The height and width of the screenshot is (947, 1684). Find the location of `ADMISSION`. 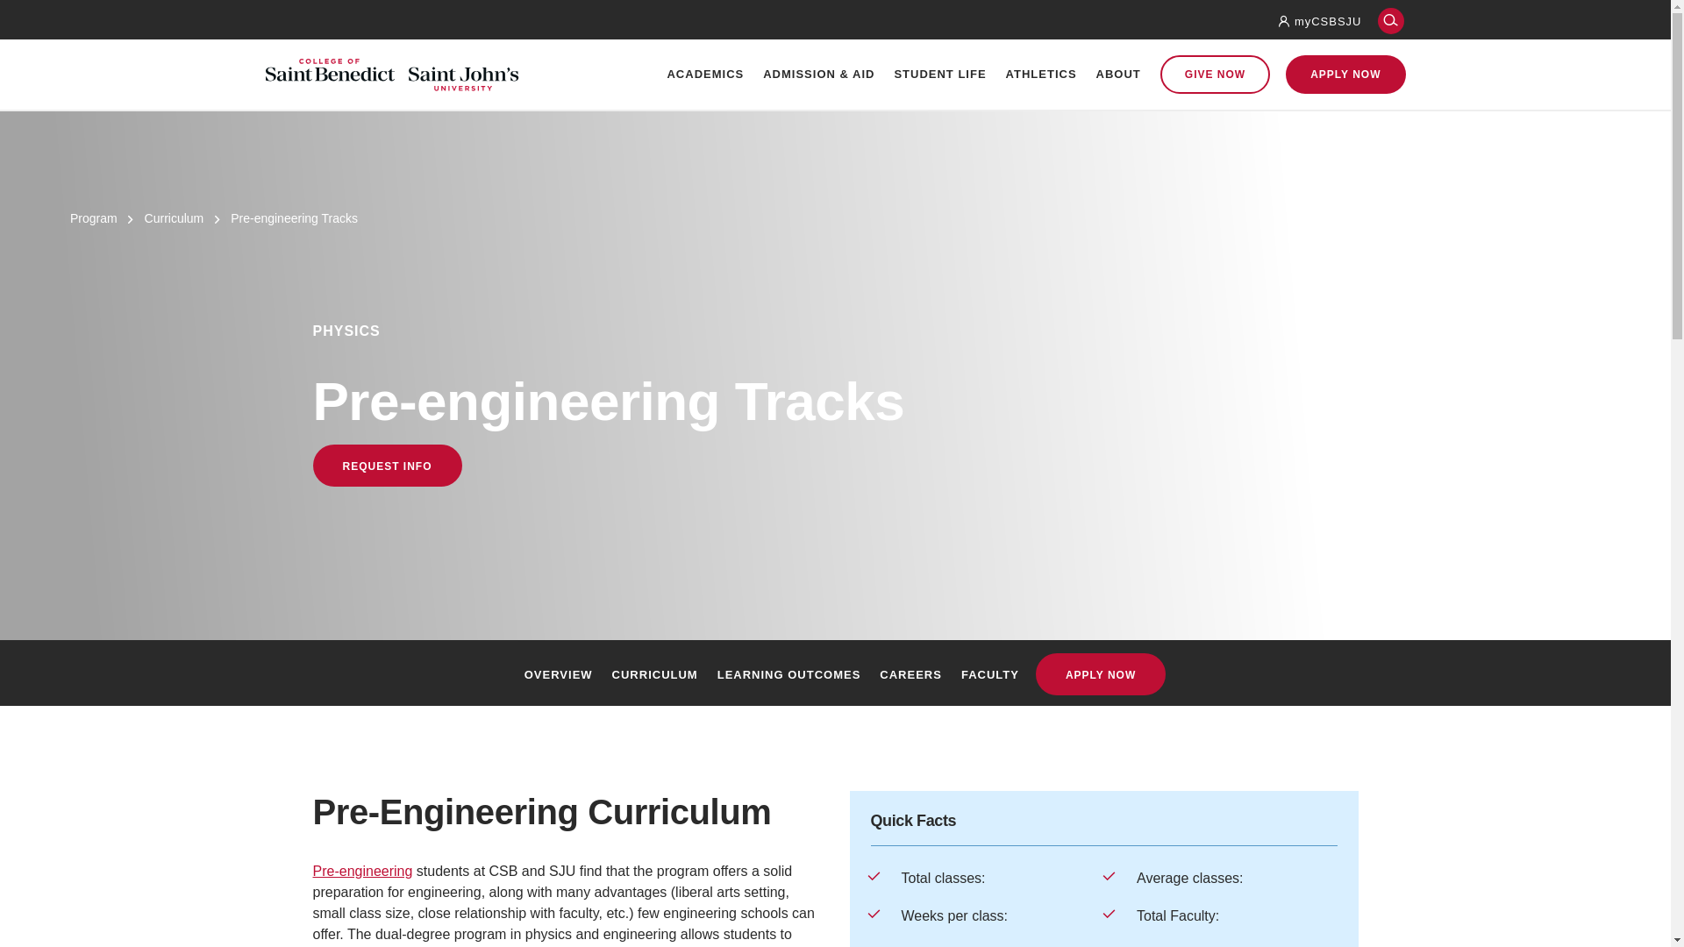

ADMISSION is located at coordinates (542, 160).